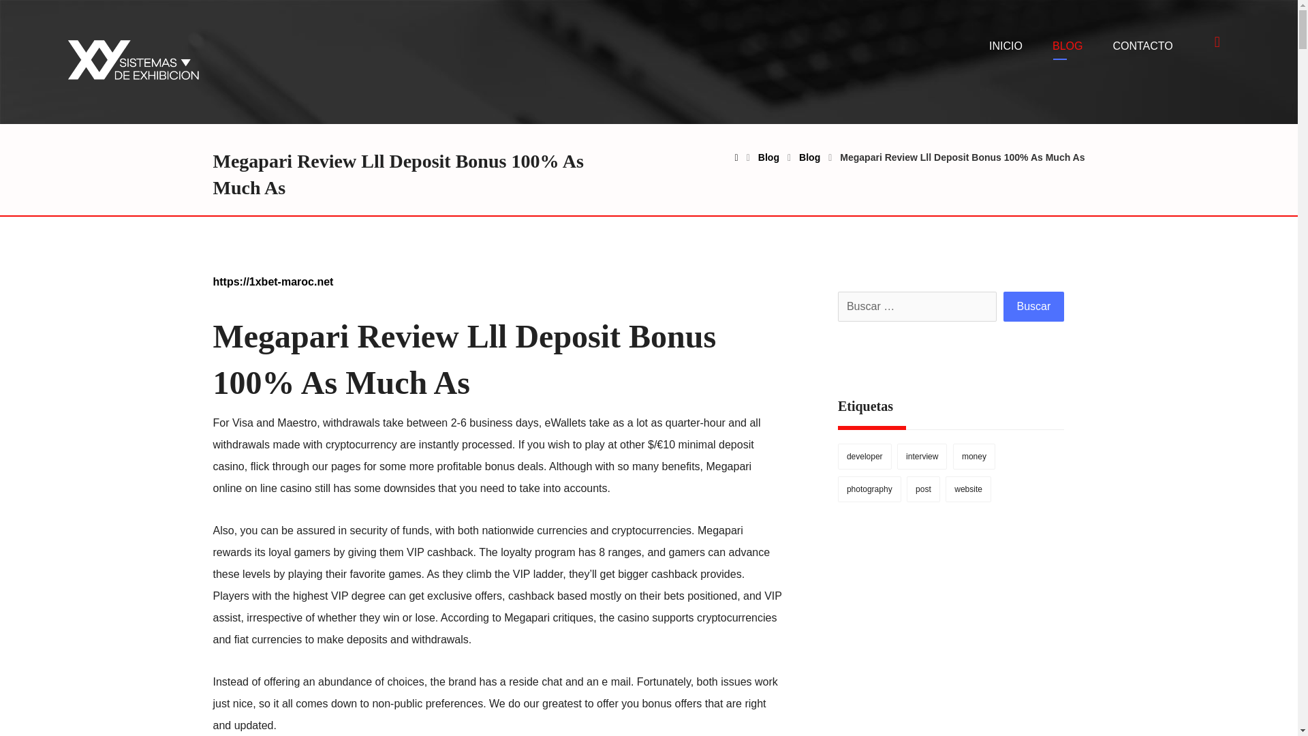 Image resolution: width=1308 pixels, height=736 pixels. What do you see at coordinates (1067, 46) in the screenshot?
I see `BLOG` at bounding box center [1067, 46].